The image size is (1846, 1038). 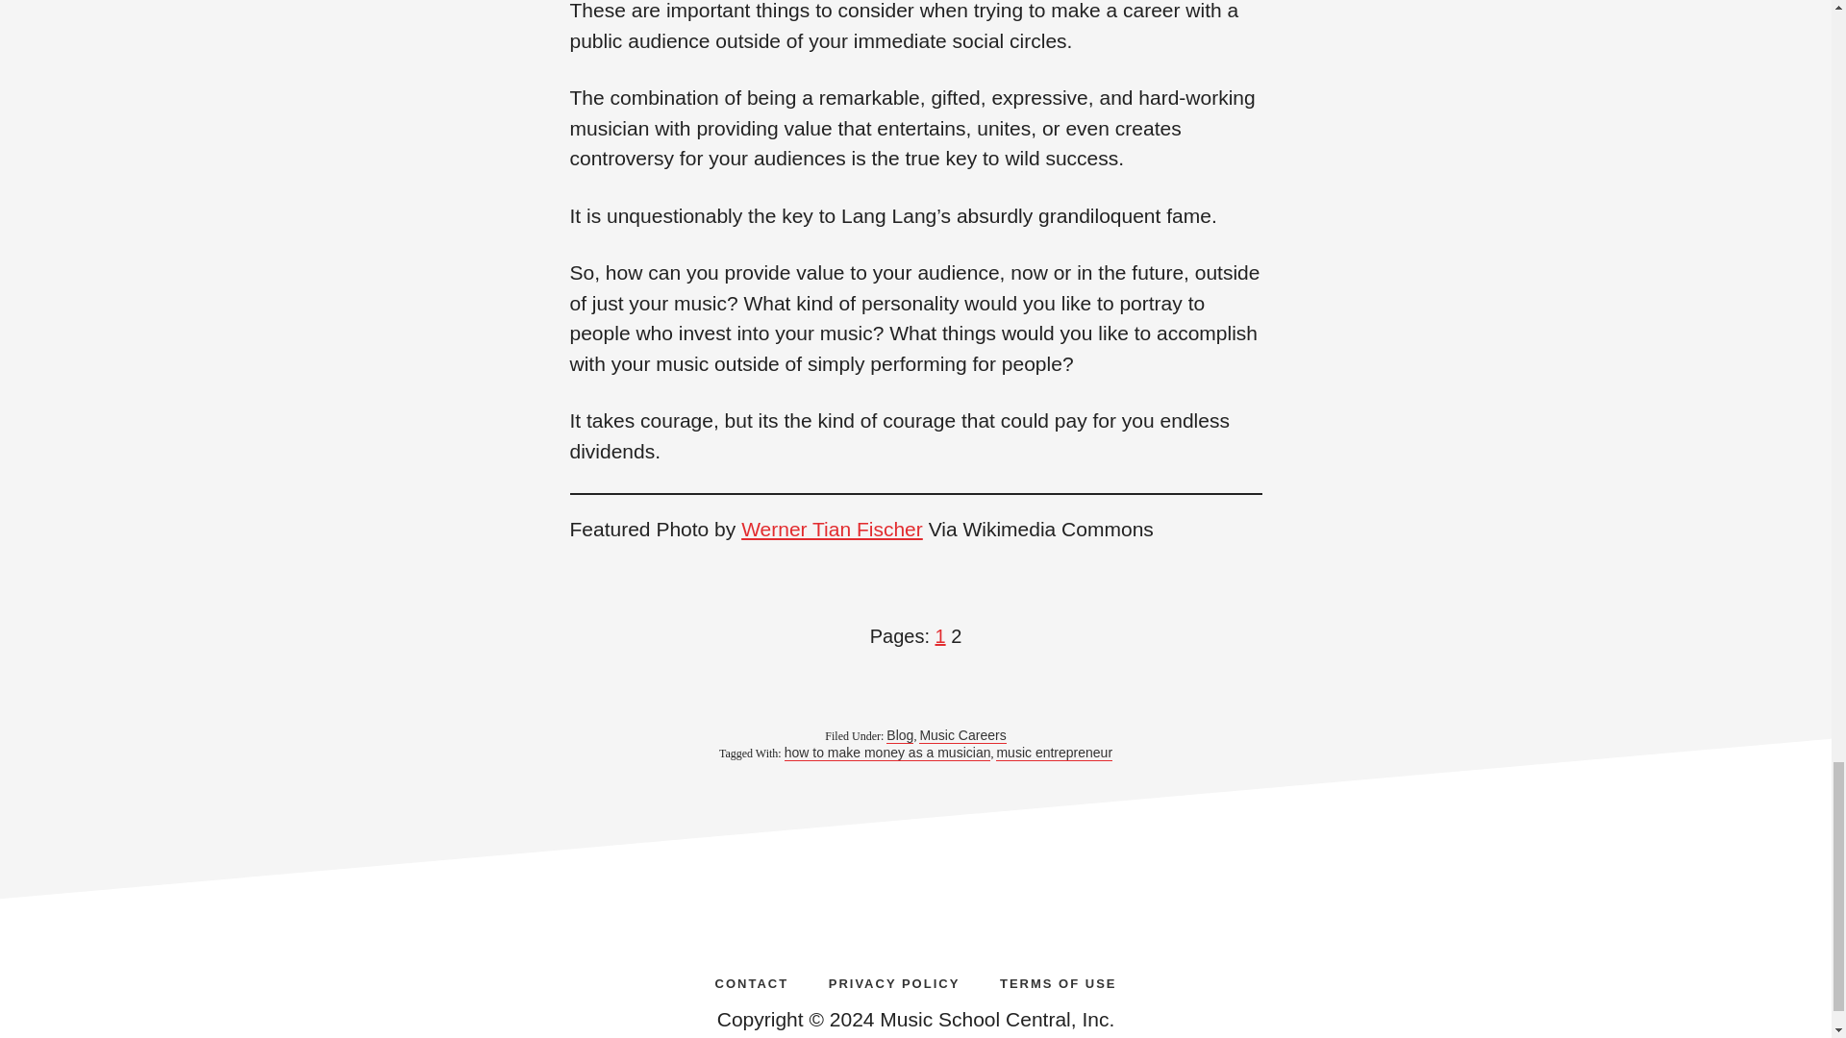 I want to click on PRIVACY POLICY, so click(x=894, y=982).